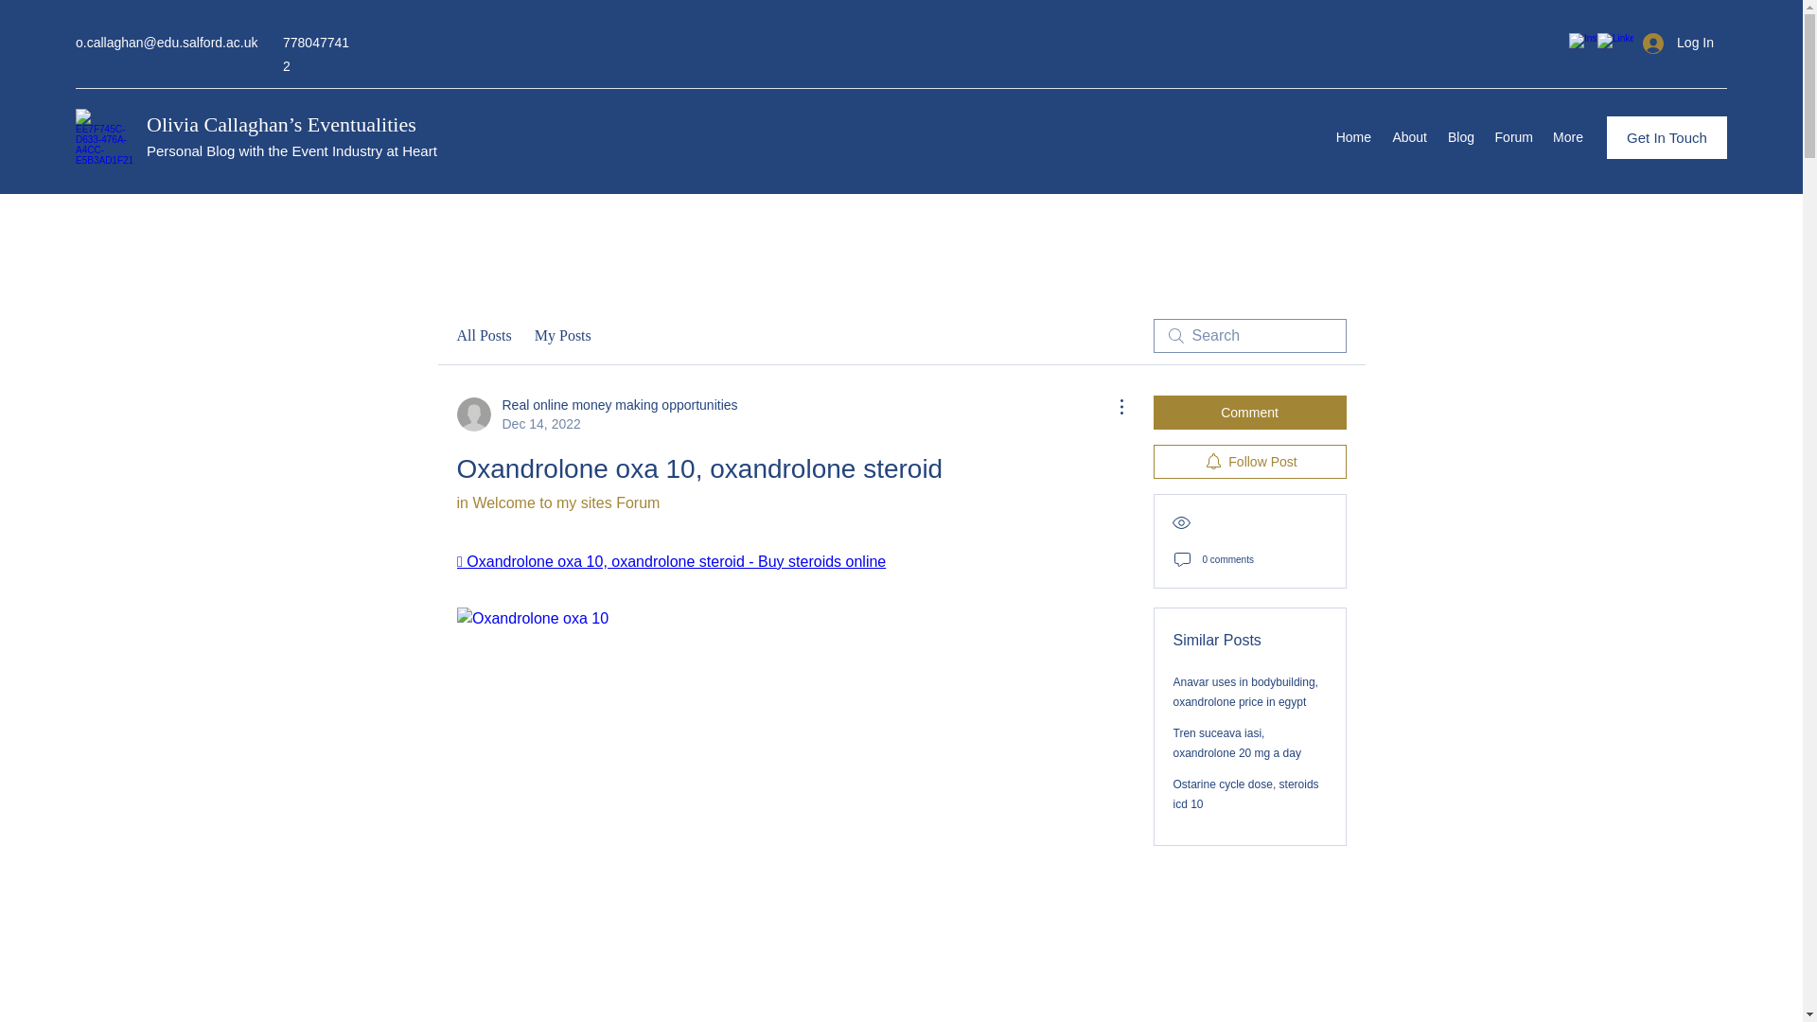  Describe the element at coordinates (596, 414) in the screenshot. I see `Home` at that location.